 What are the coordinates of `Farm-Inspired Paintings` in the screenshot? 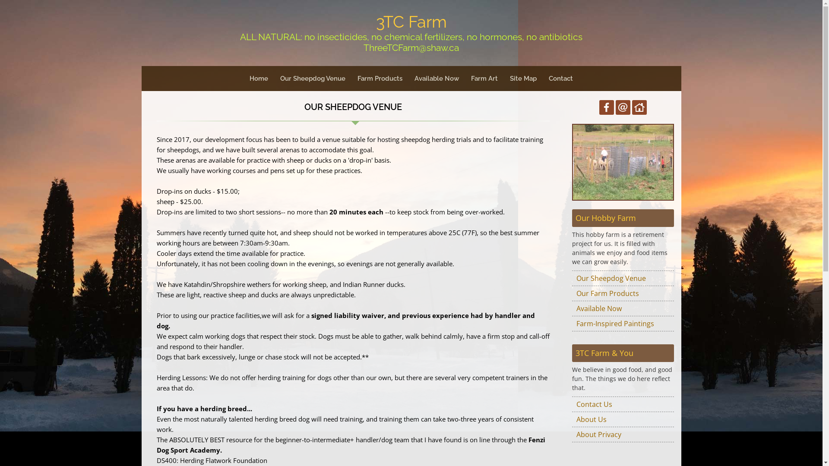 It's located at (623, 324).